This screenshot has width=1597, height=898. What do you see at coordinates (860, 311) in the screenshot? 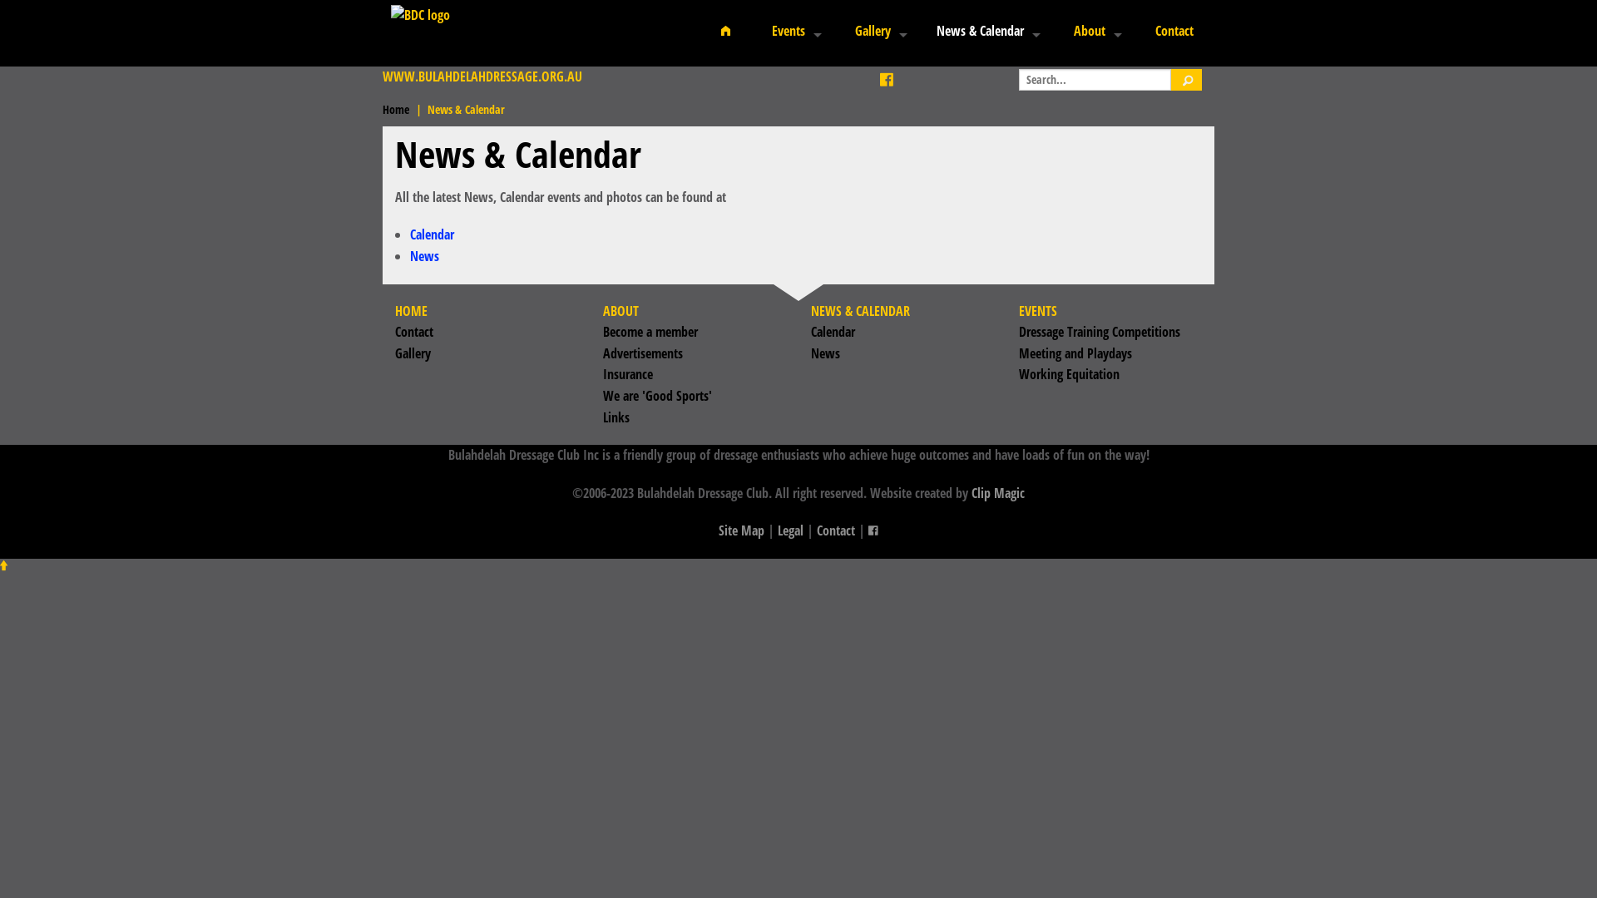
I see `NEWS & CALENDAR` at bounding box center [860, 311].